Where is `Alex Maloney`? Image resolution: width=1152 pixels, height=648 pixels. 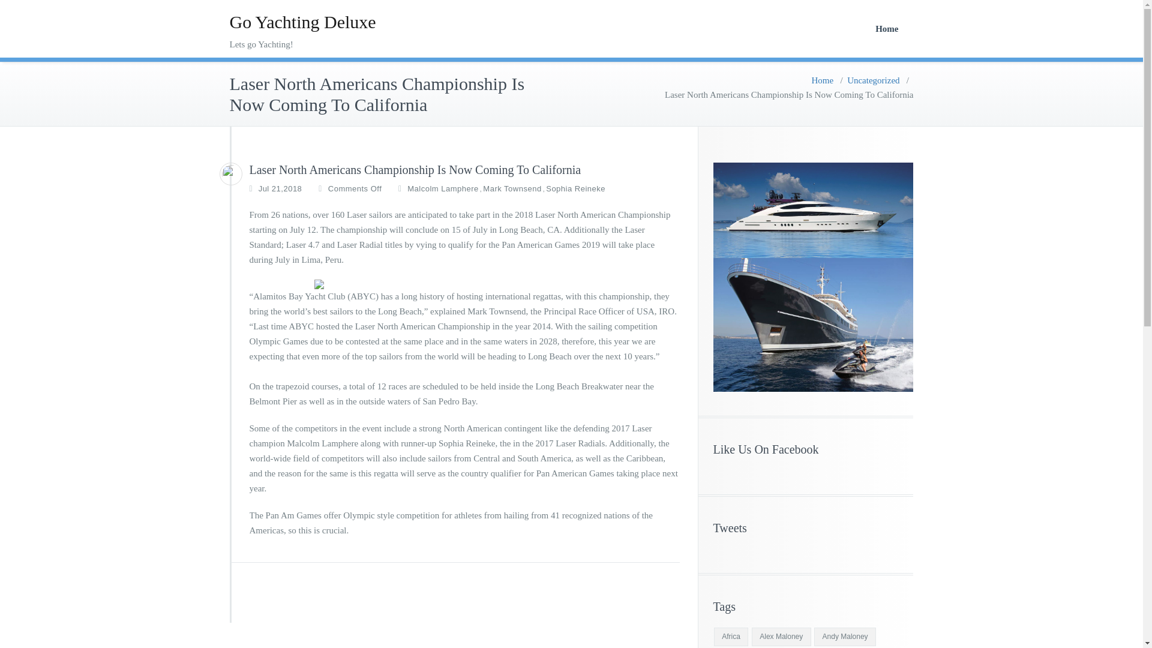 Alex Maloney is located at coordinates (781, 637).